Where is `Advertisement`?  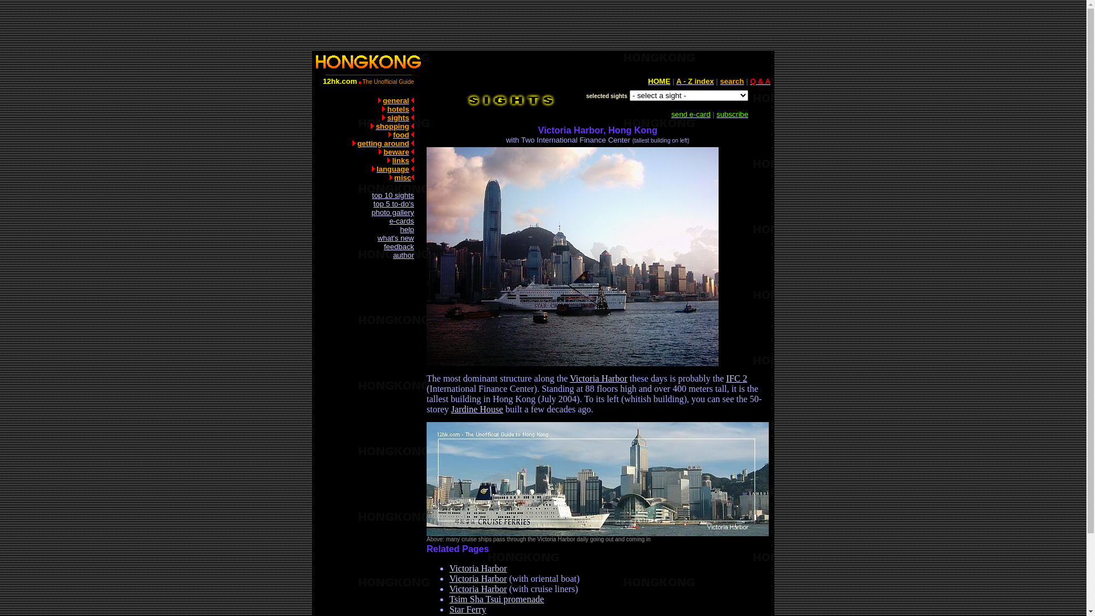
Advertisement is located at coordinates (543, 26).